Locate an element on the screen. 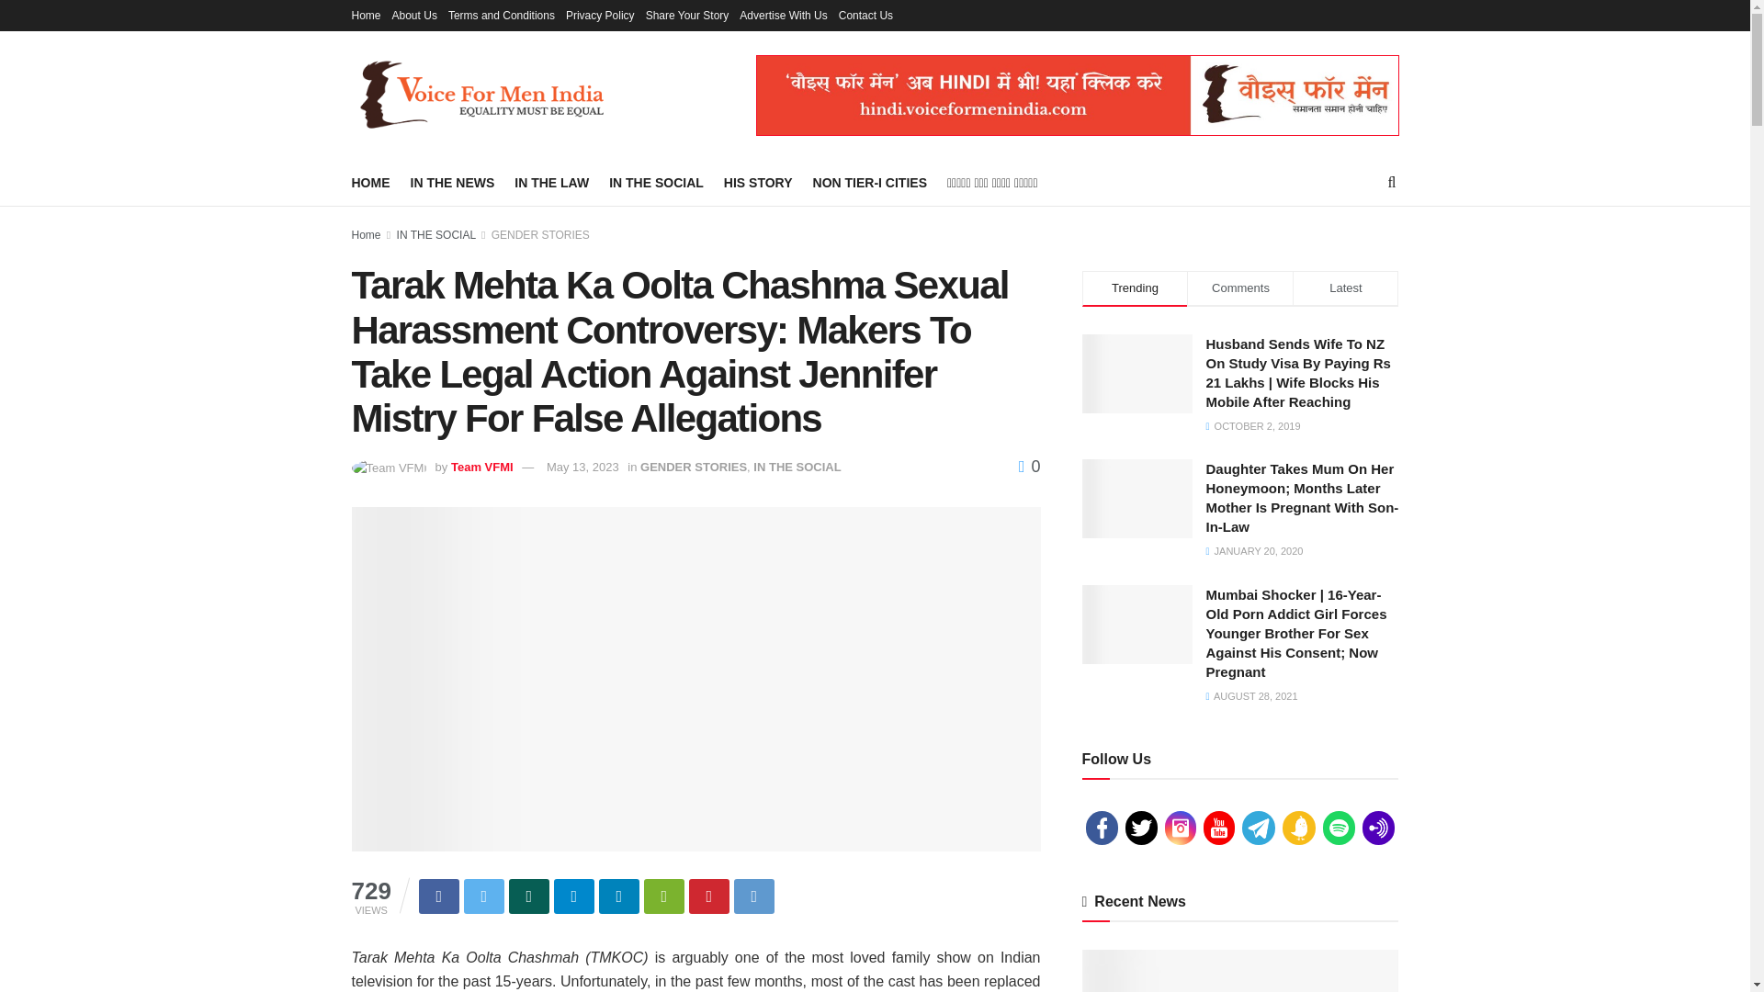  About Us is located at coordinates (414, 15).